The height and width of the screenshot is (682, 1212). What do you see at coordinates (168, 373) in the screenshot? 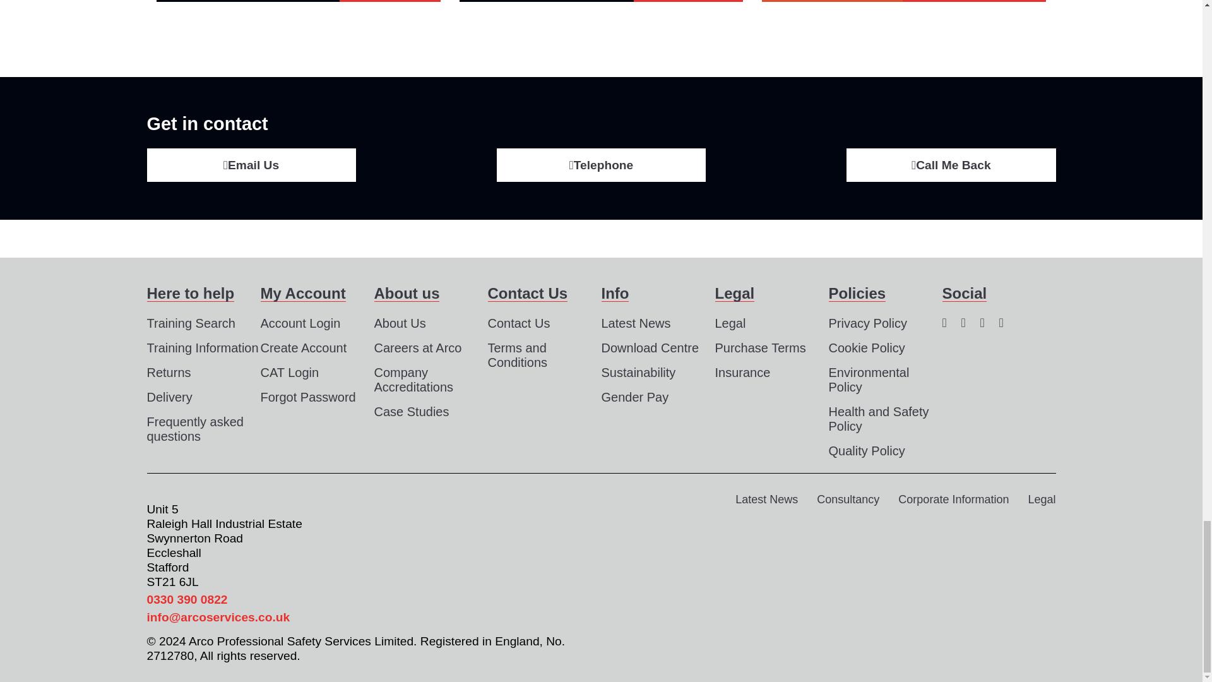
I see `Returns` at bounding box center [168, 373].